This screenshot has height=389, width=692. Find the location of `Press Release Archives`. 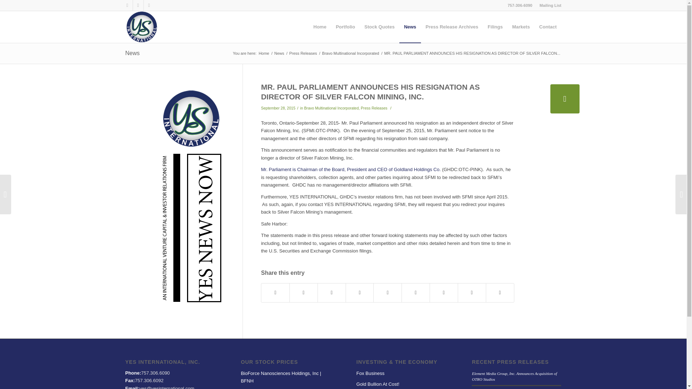

Press Release Archives is located at coordinates (452, 27).